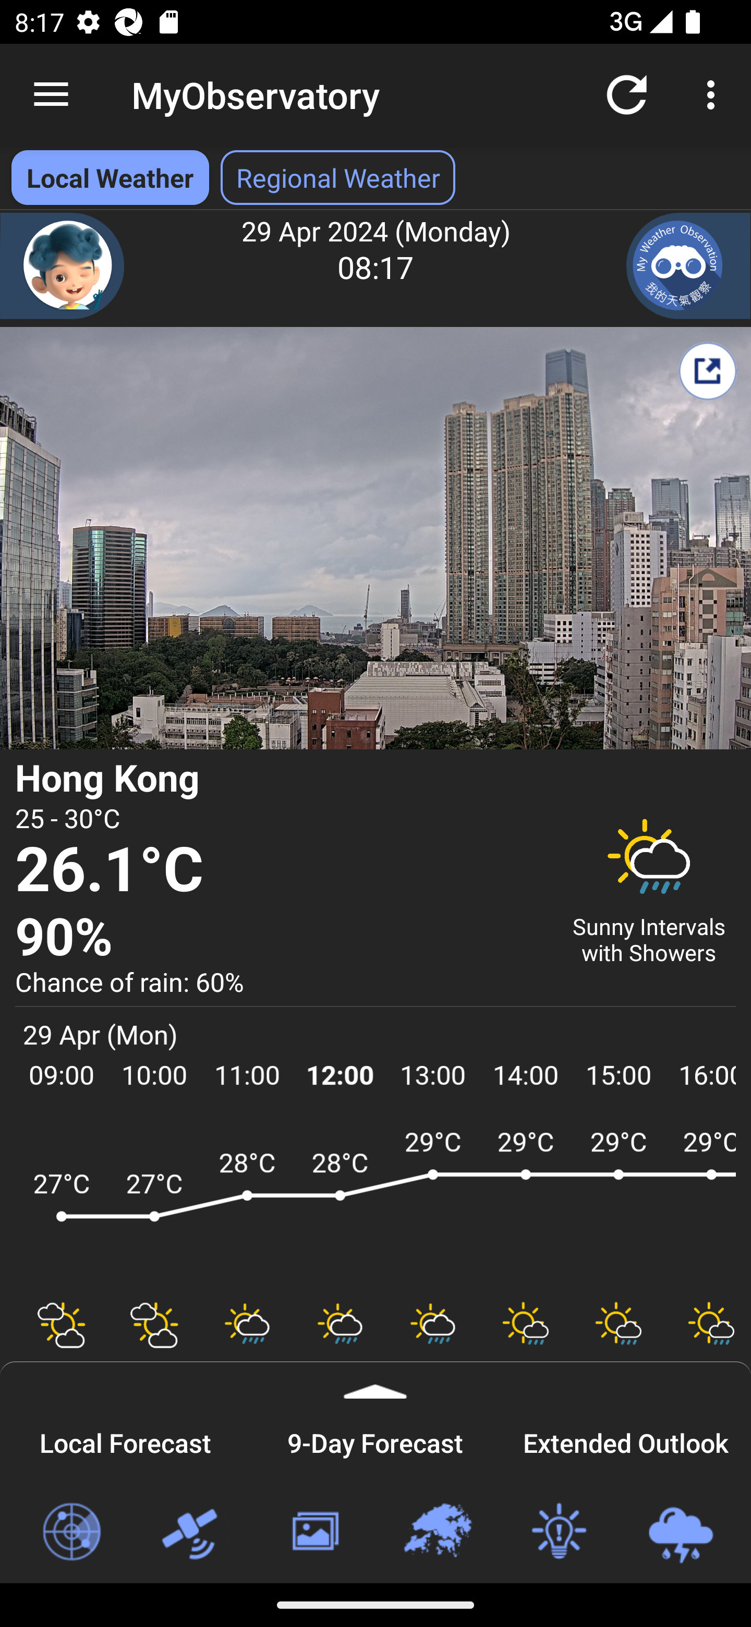  What do you see at coordinates (338, 177) in the screenshot?
I see `Regional Weather Select Regional Weather` at bounding box center [338, 177].